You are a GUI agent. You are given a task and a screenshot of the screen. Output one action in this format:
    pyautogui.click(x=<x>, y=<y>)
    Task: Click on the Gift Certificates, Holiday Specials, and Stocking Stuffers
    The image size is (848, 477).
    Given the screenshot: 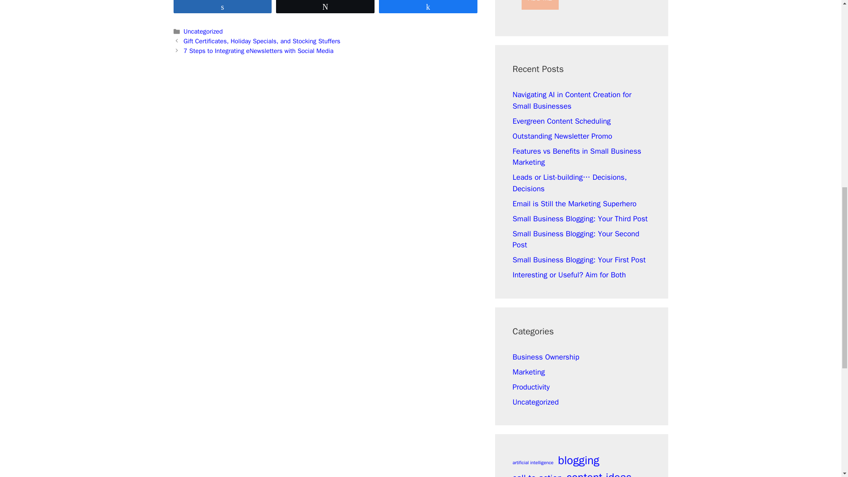 What is the action you would take?
    pyautogui.click(x=262, y=41)
    